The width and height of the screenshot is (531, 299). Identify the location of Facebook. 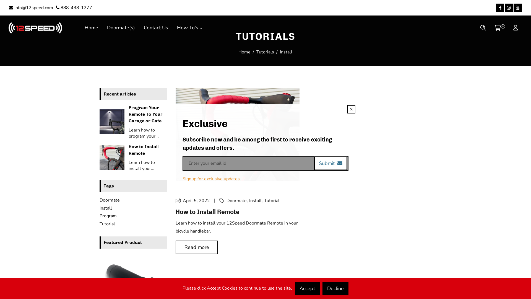
(500, 8).